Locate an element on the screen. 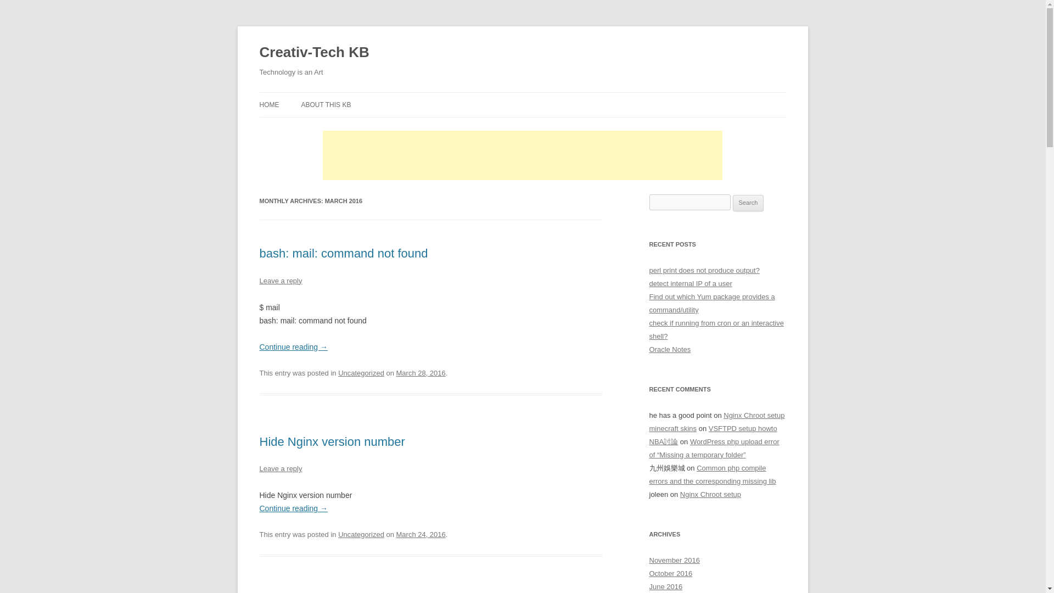 This screenshot has height=593, width=1054. bash: mail: command not found is located at coordinates (344, 254).